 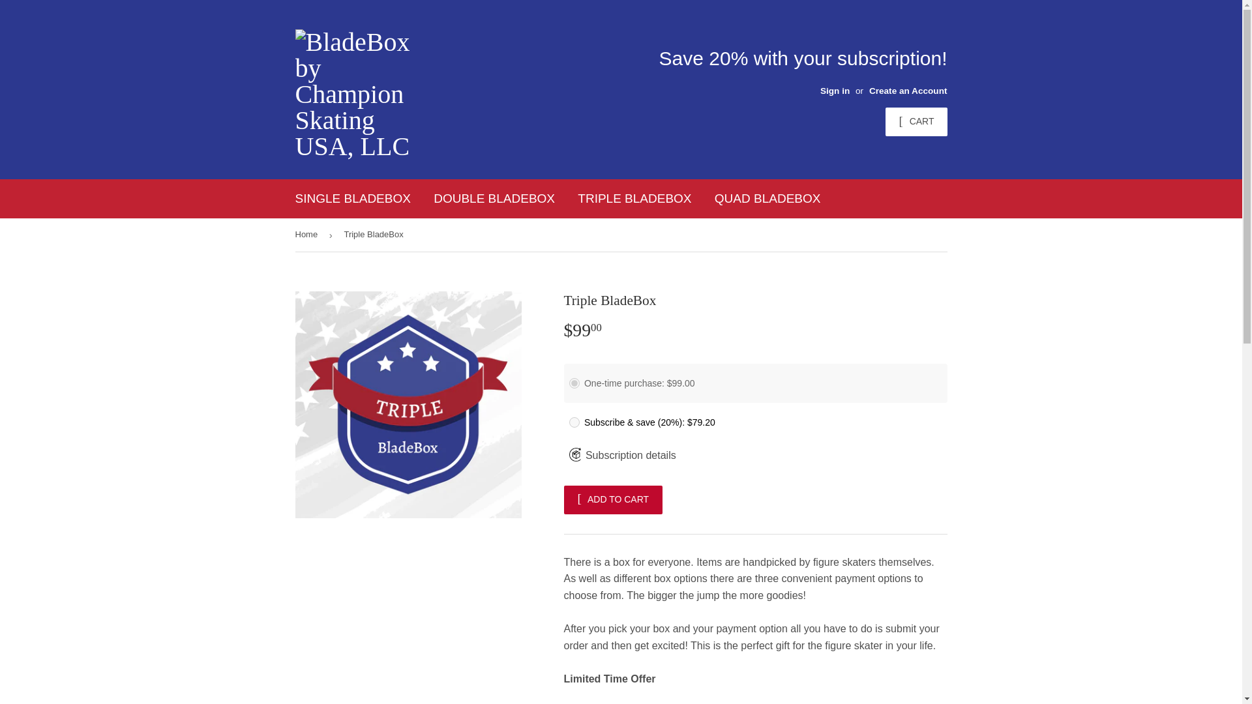 What do you see at coordinates (908, 90) in the screenshot?
I see `Create an Account` at bounding box center [908, 90].